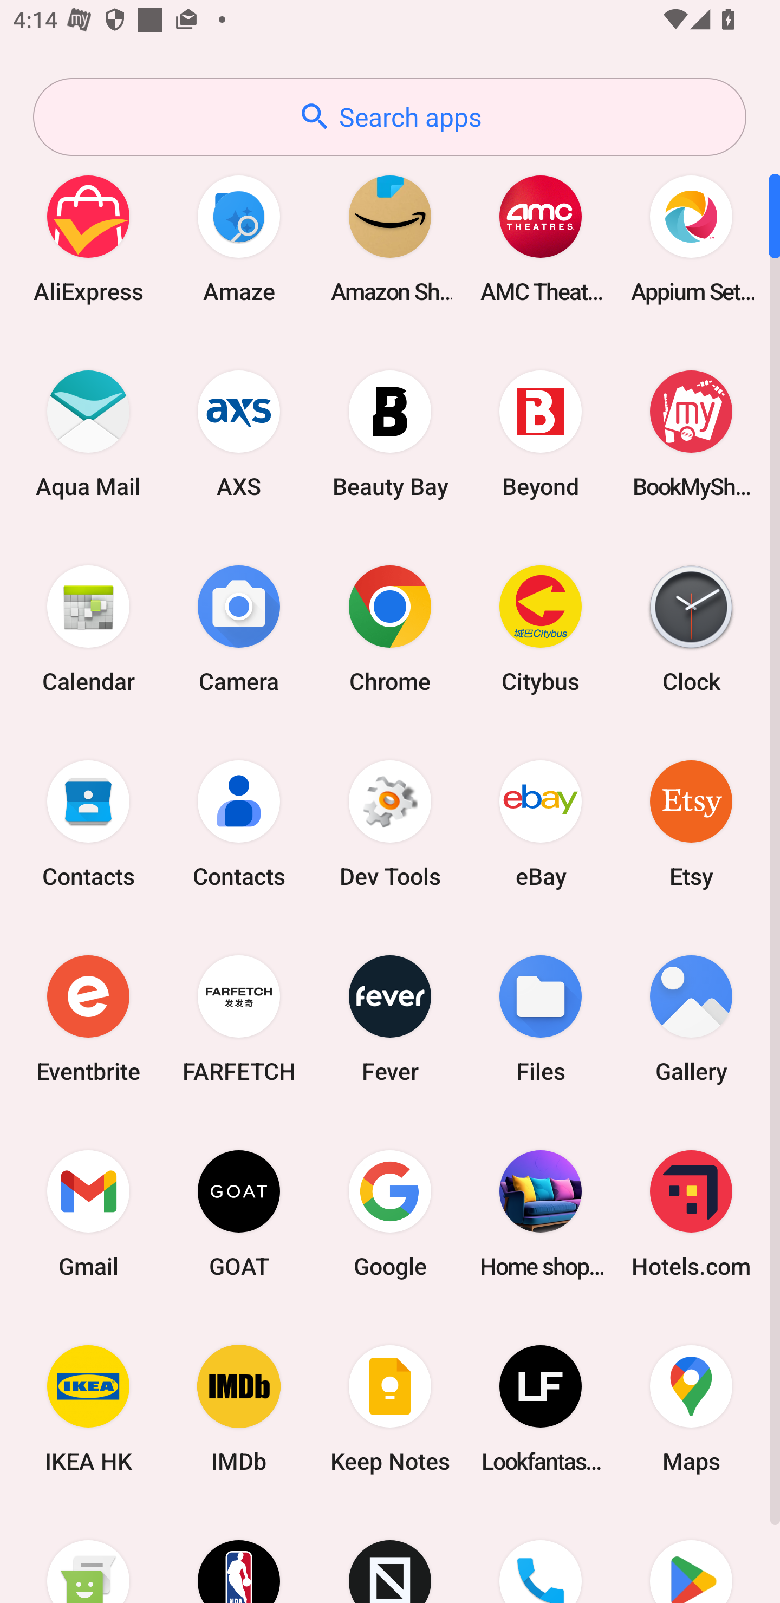 The height and width of the screenshot is (1603, 780). Describe the element at coordinates (541, 1018) in the screenshot. I see `Files` at that location.